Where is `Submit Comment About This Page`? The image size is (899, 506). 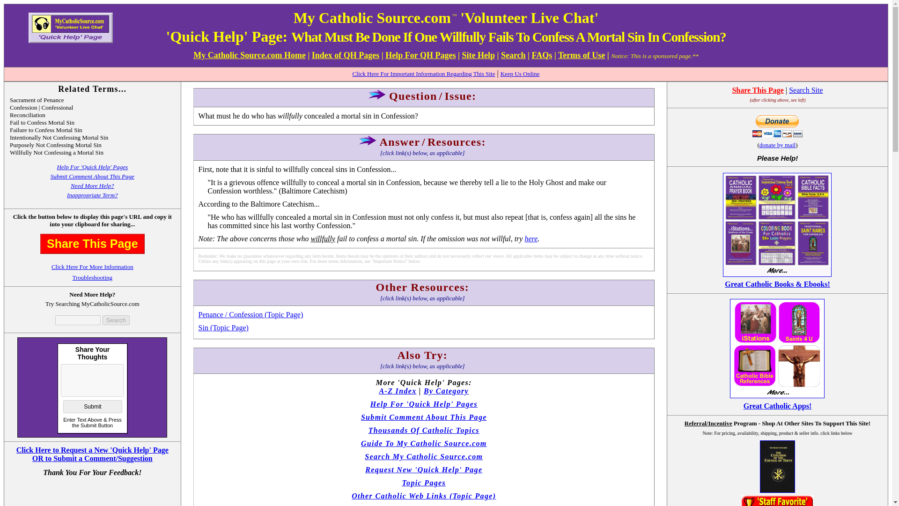
Submit Comment About This Page is located at coordinates (424, 417).